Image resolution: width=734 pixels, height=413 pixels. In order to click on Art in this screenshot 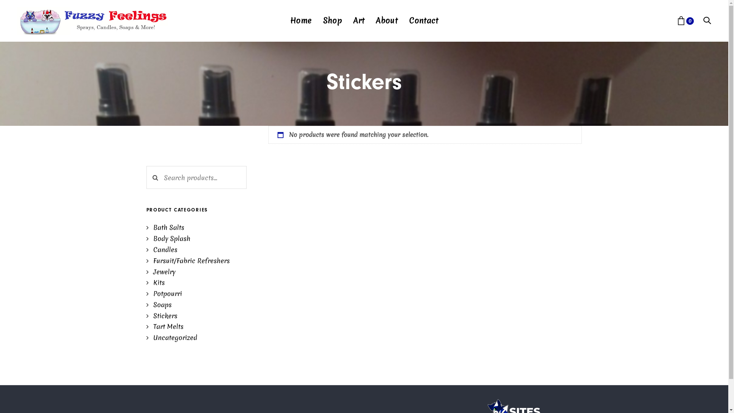, I will do `click(359, 21)`.